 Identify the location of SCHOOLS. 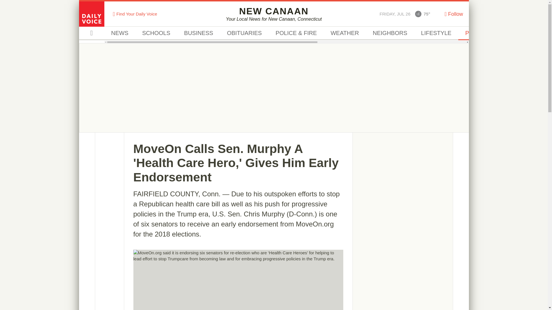
(156, 33).